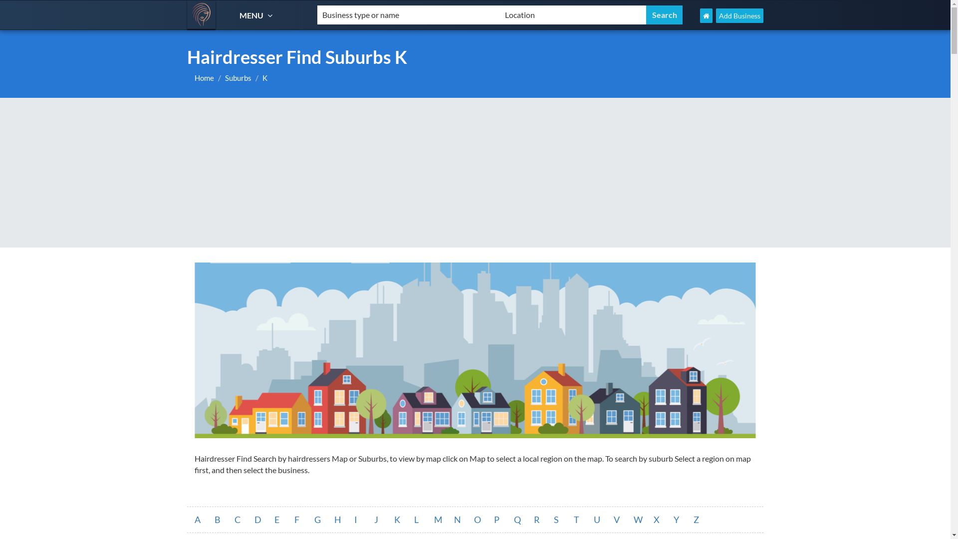 The image size is (958, 539). What do you see at coordinates (265, 78) in the screenshot?
I see `K` at bounding box center [265, 78].